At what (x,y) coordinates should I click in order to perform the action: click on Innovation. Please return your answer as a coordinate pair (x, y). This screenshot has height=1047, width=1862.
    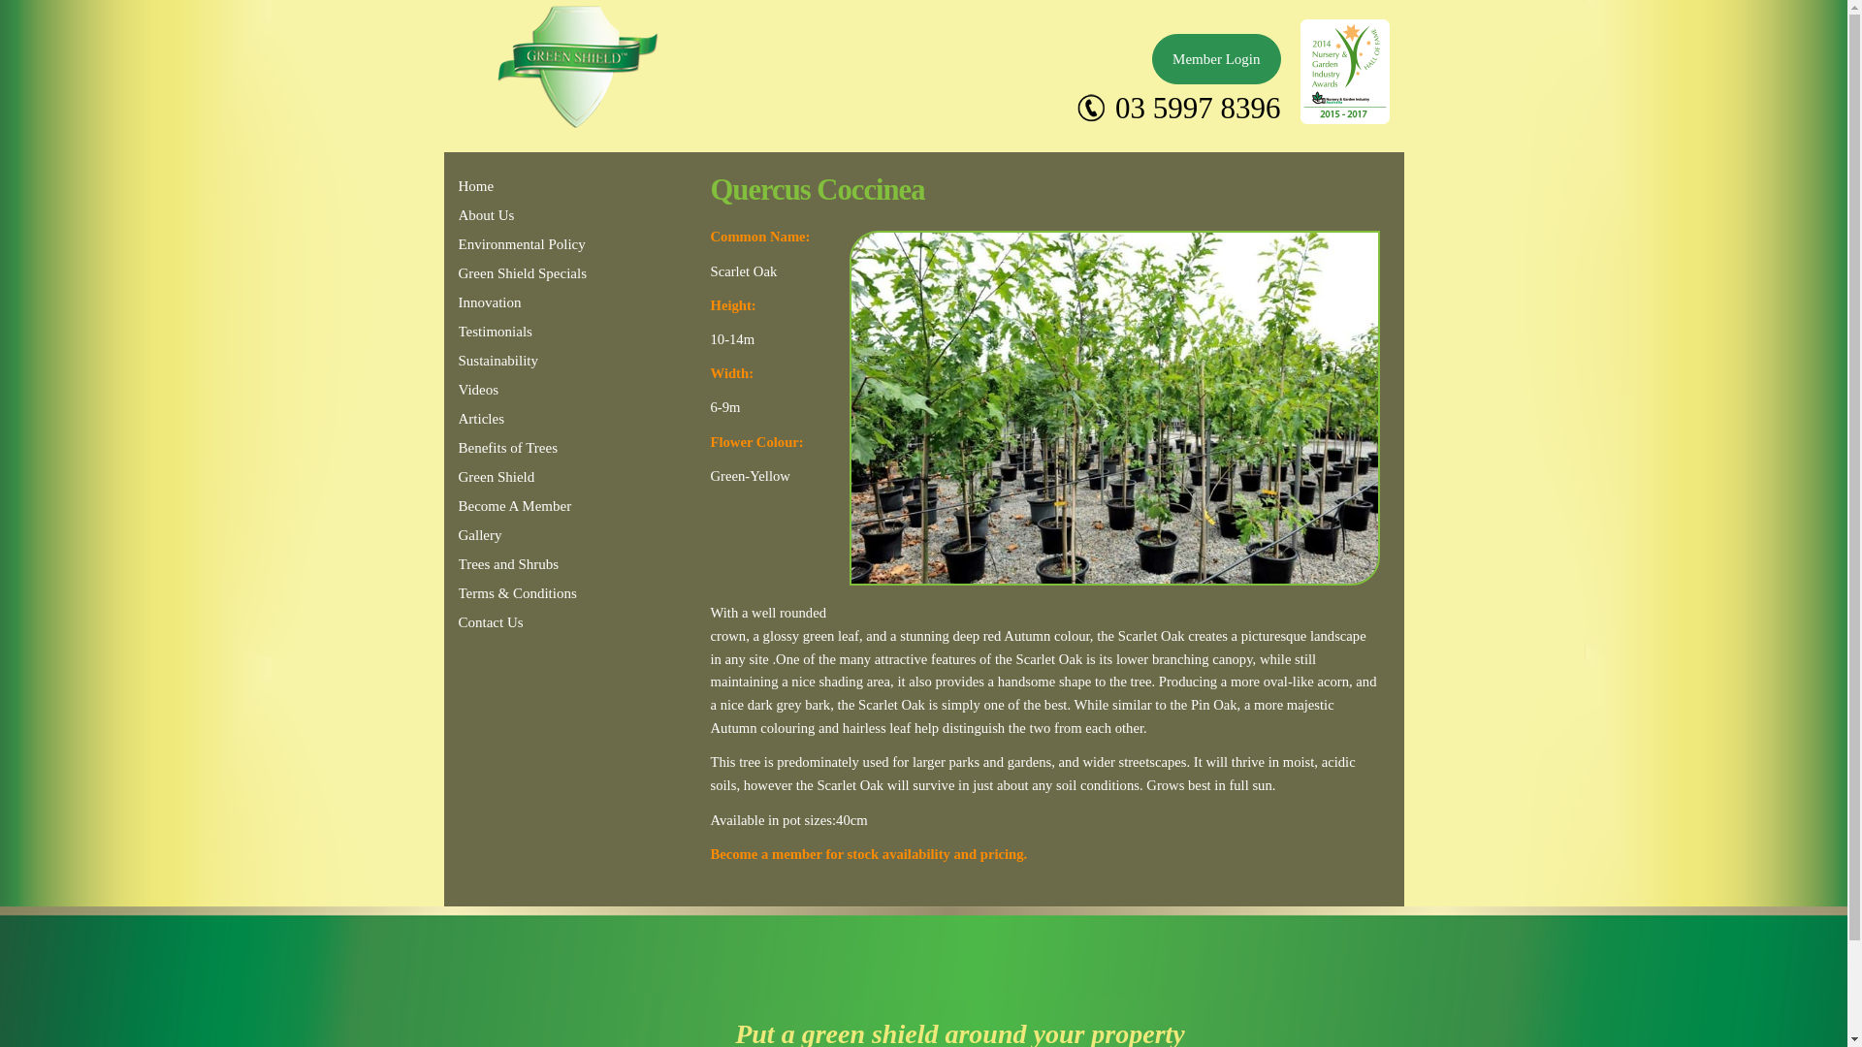
    Looking at the image, I should click on (530, 302).